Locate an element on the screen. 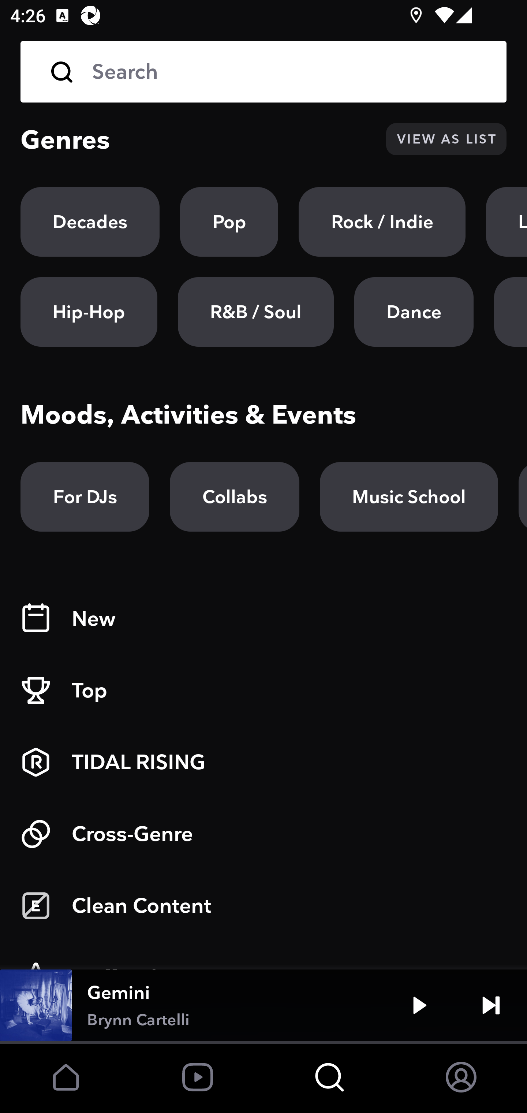  For DJs is located at coordinates (85, 497).